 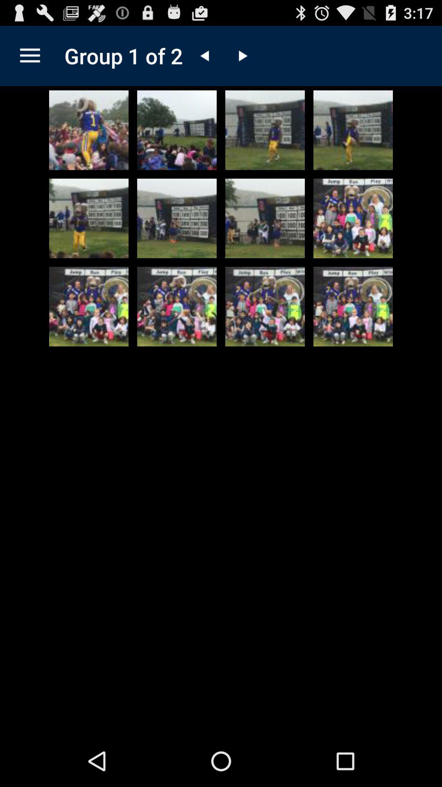 What do you see at coordinates (89, 307) in the screenshot?
I see `expand picture` at bounding box center [89, 307].